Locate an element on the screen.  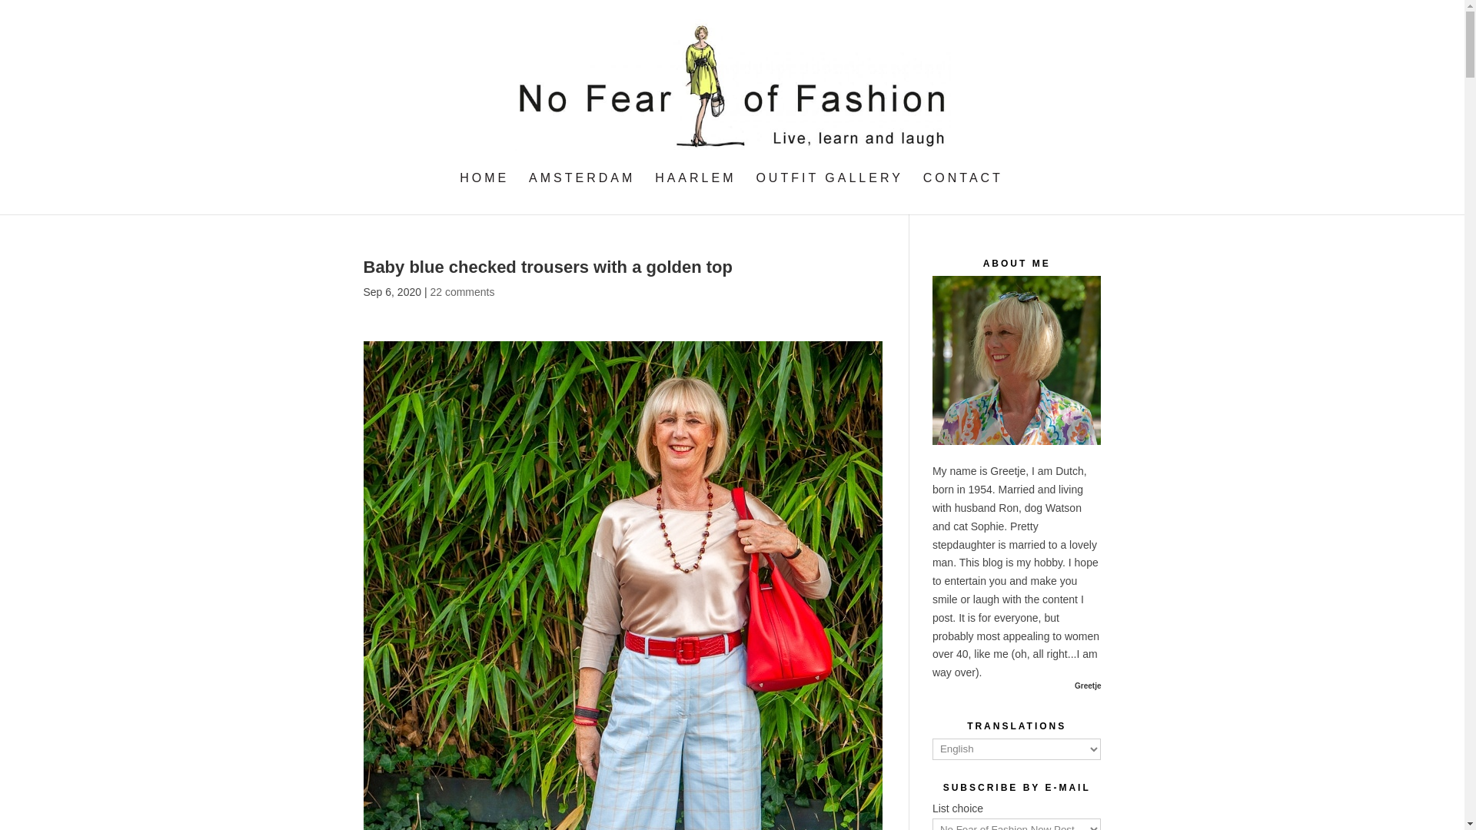
CONTACT is located at coordinates (963, 193).